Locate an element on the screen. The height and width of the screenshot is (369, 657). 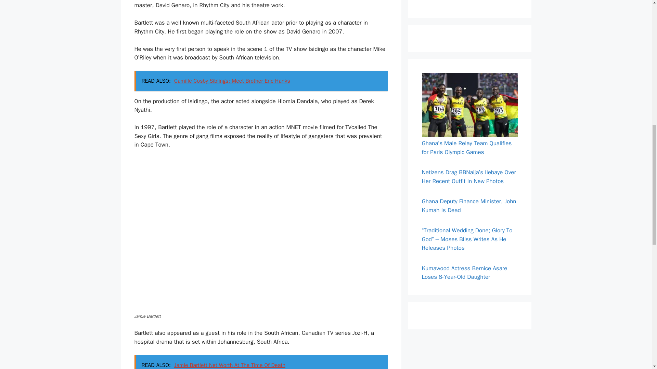
Kumawood Actress Bernice Asare Loses 8-Year-Old Daughter is located at coordinates (464, 273).